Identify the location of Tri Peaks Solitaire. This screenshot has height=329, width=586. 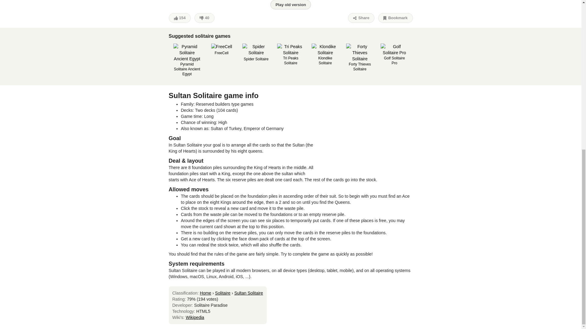
(291, 55).